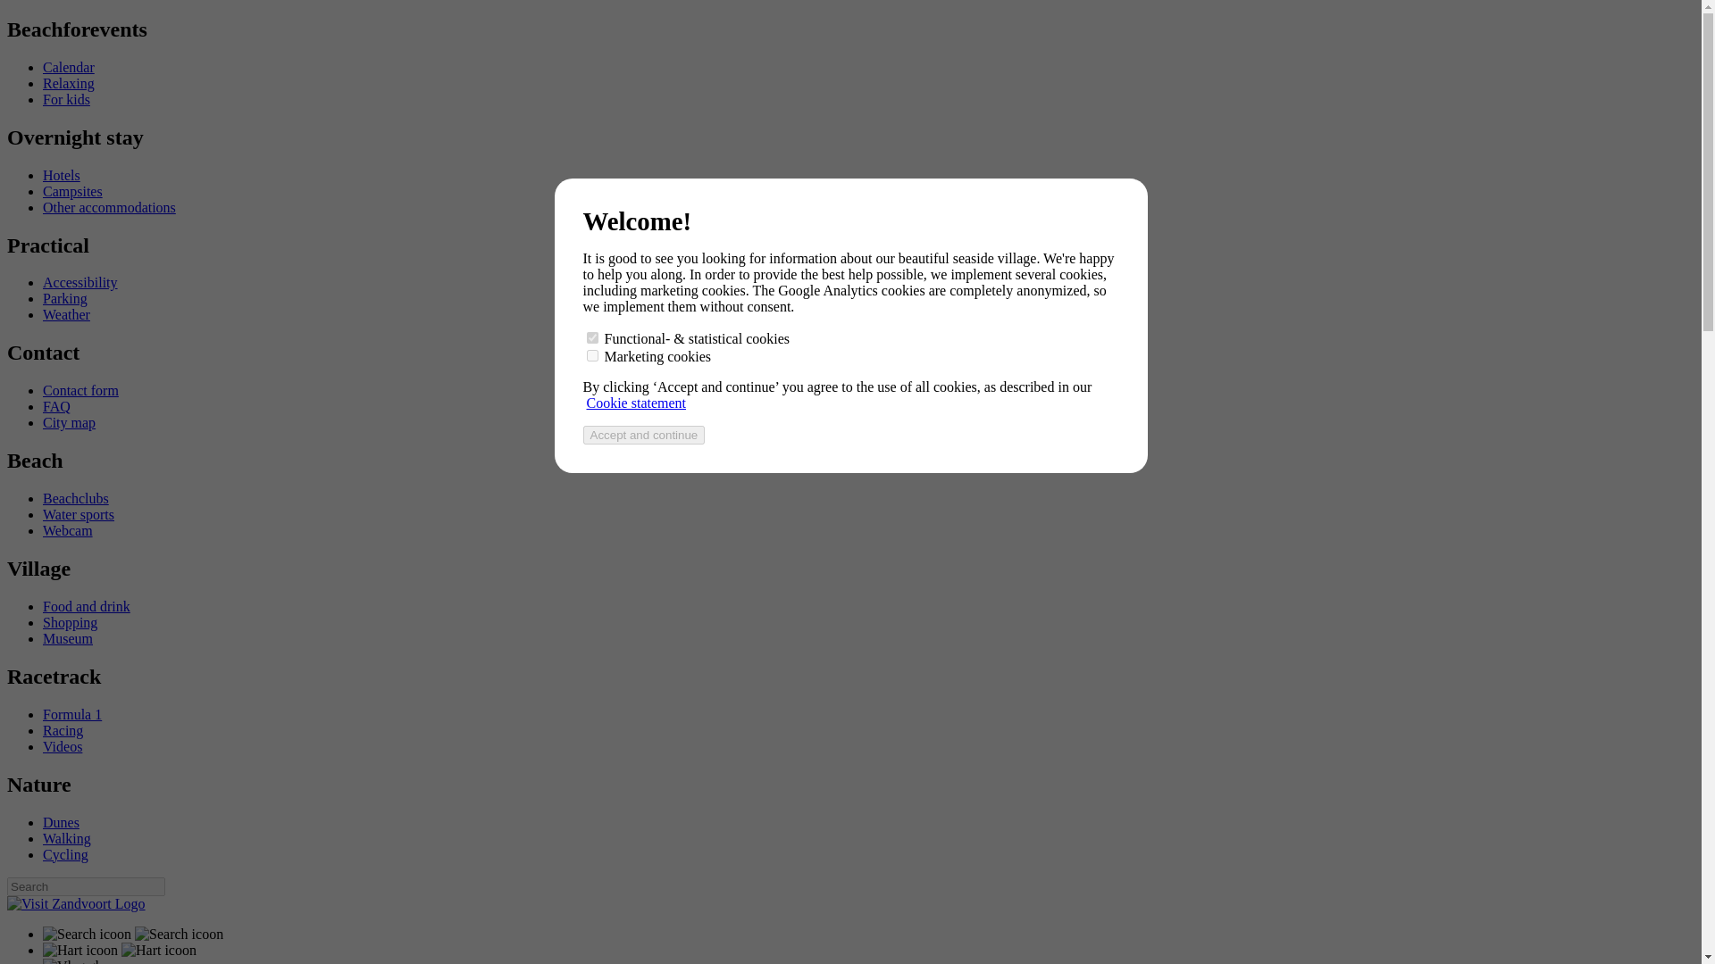 The height and width of the screenshot is (964, 1715). I want to click on 1, so click(591, 337).